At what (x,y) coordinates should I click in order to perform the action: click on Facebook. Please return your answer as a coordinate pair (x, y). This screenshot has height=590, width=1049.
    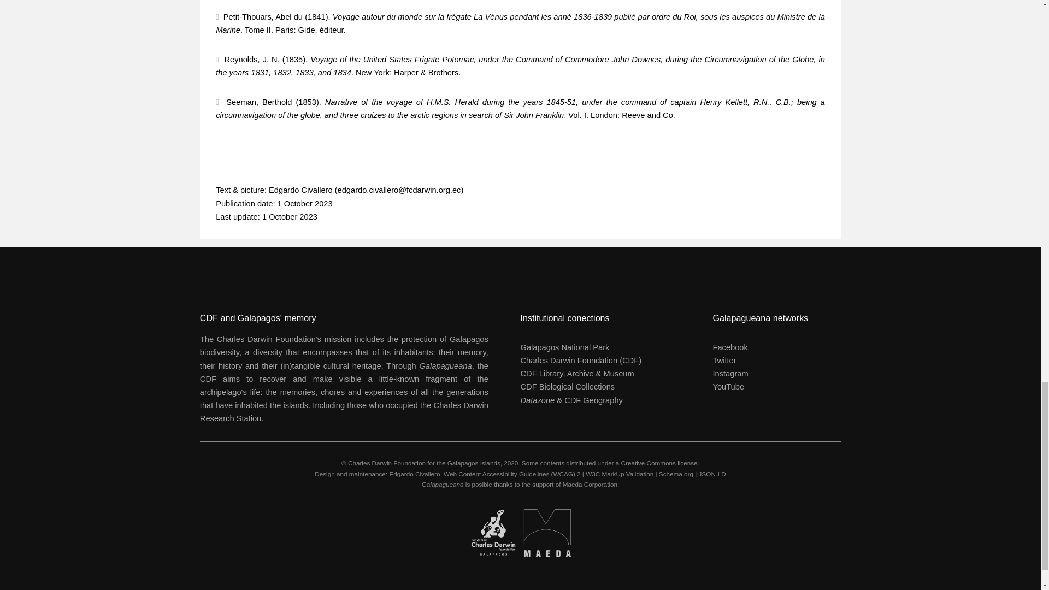
    Looking at the image, I should click on (729, 347).